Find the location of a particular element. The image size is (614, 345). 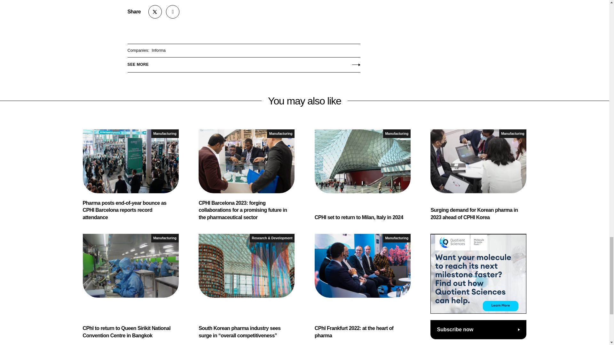

LinkedIn is located at coordinates (172, 12).